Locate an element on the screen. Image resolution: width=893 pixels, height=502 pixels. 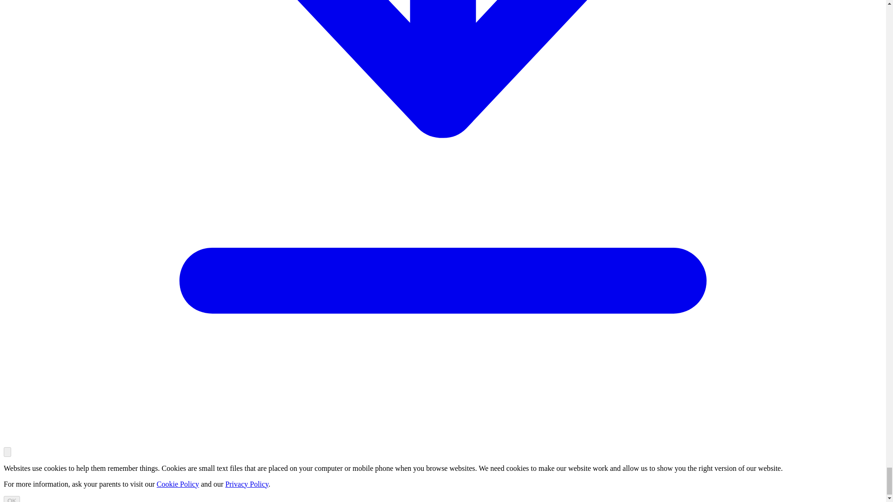
Cookie Policy is located at coordinates (178, 483).